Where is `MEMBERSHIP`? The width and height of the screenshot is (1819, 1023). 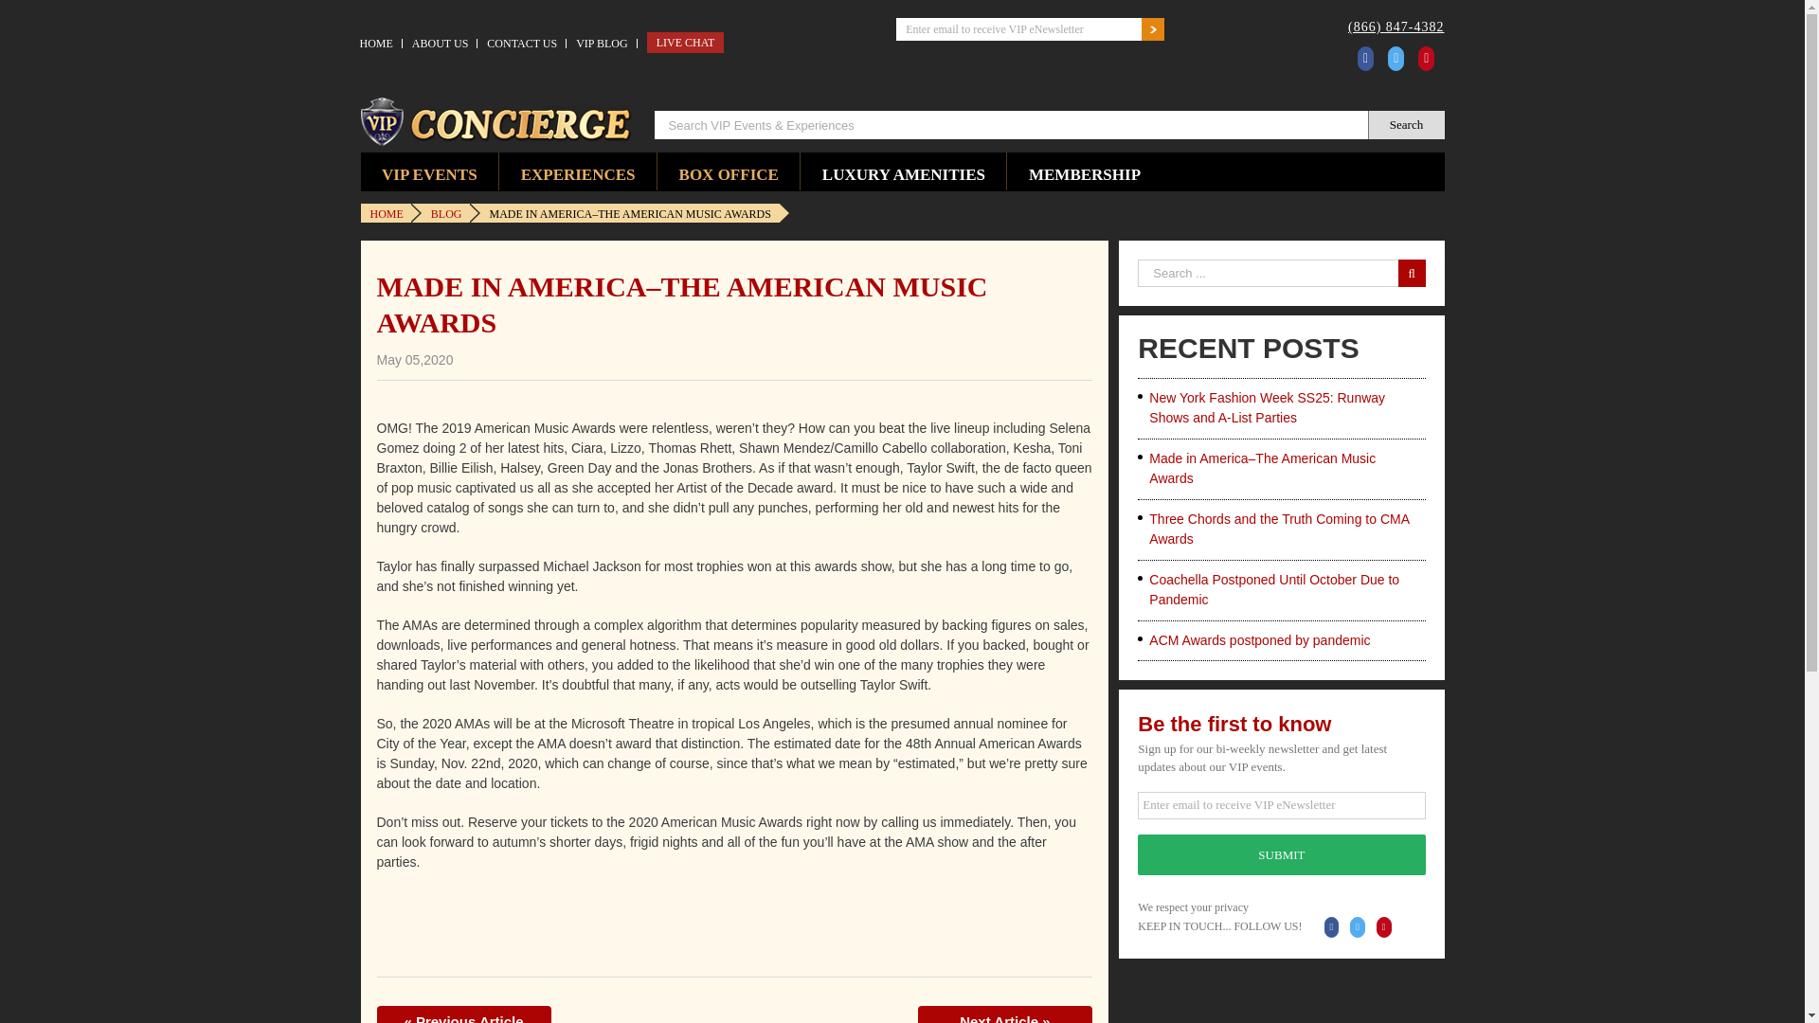
MEMBERSHIP is located at coordinates (1084, 170).